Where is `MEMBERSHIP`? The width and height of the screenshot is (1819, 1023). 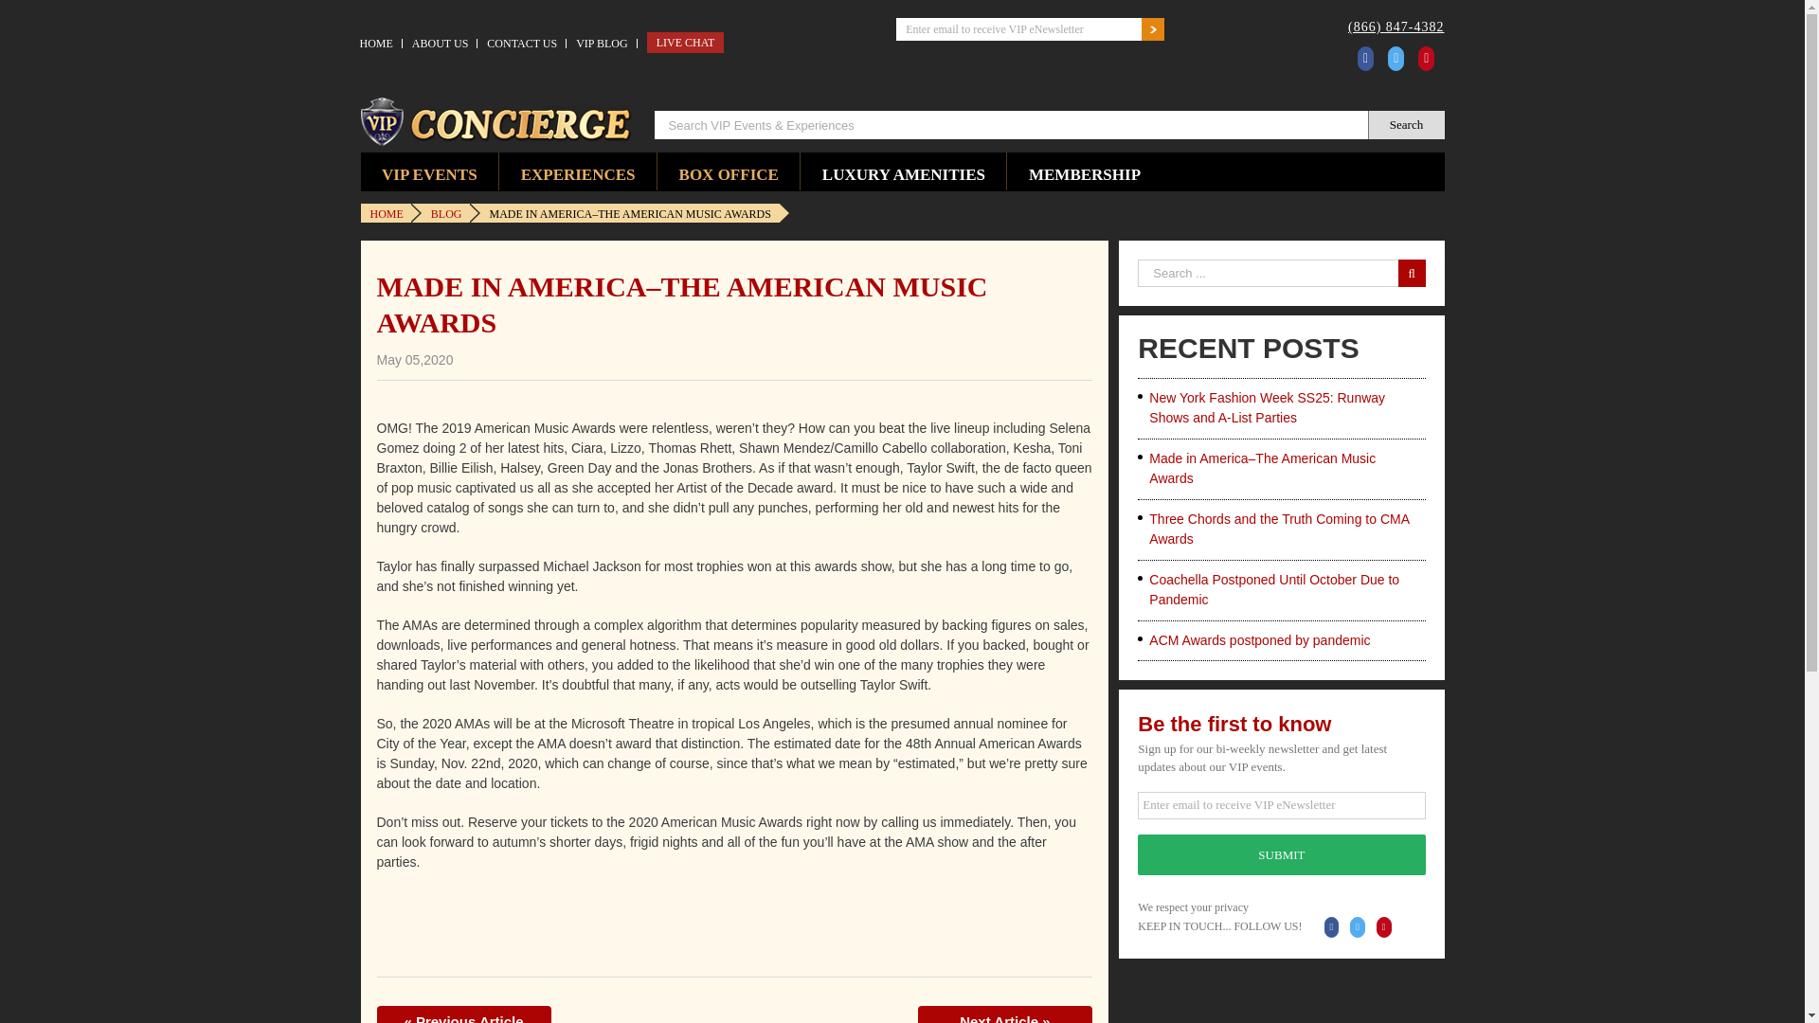
MEMBERSHIP is located at coordinates (1084, 170).